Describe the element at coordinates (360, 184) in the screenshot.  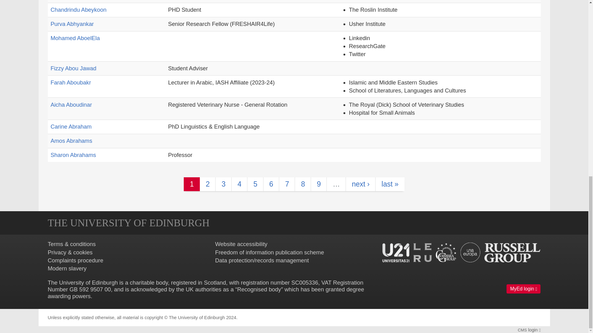
I see `Go to next page` at that location.